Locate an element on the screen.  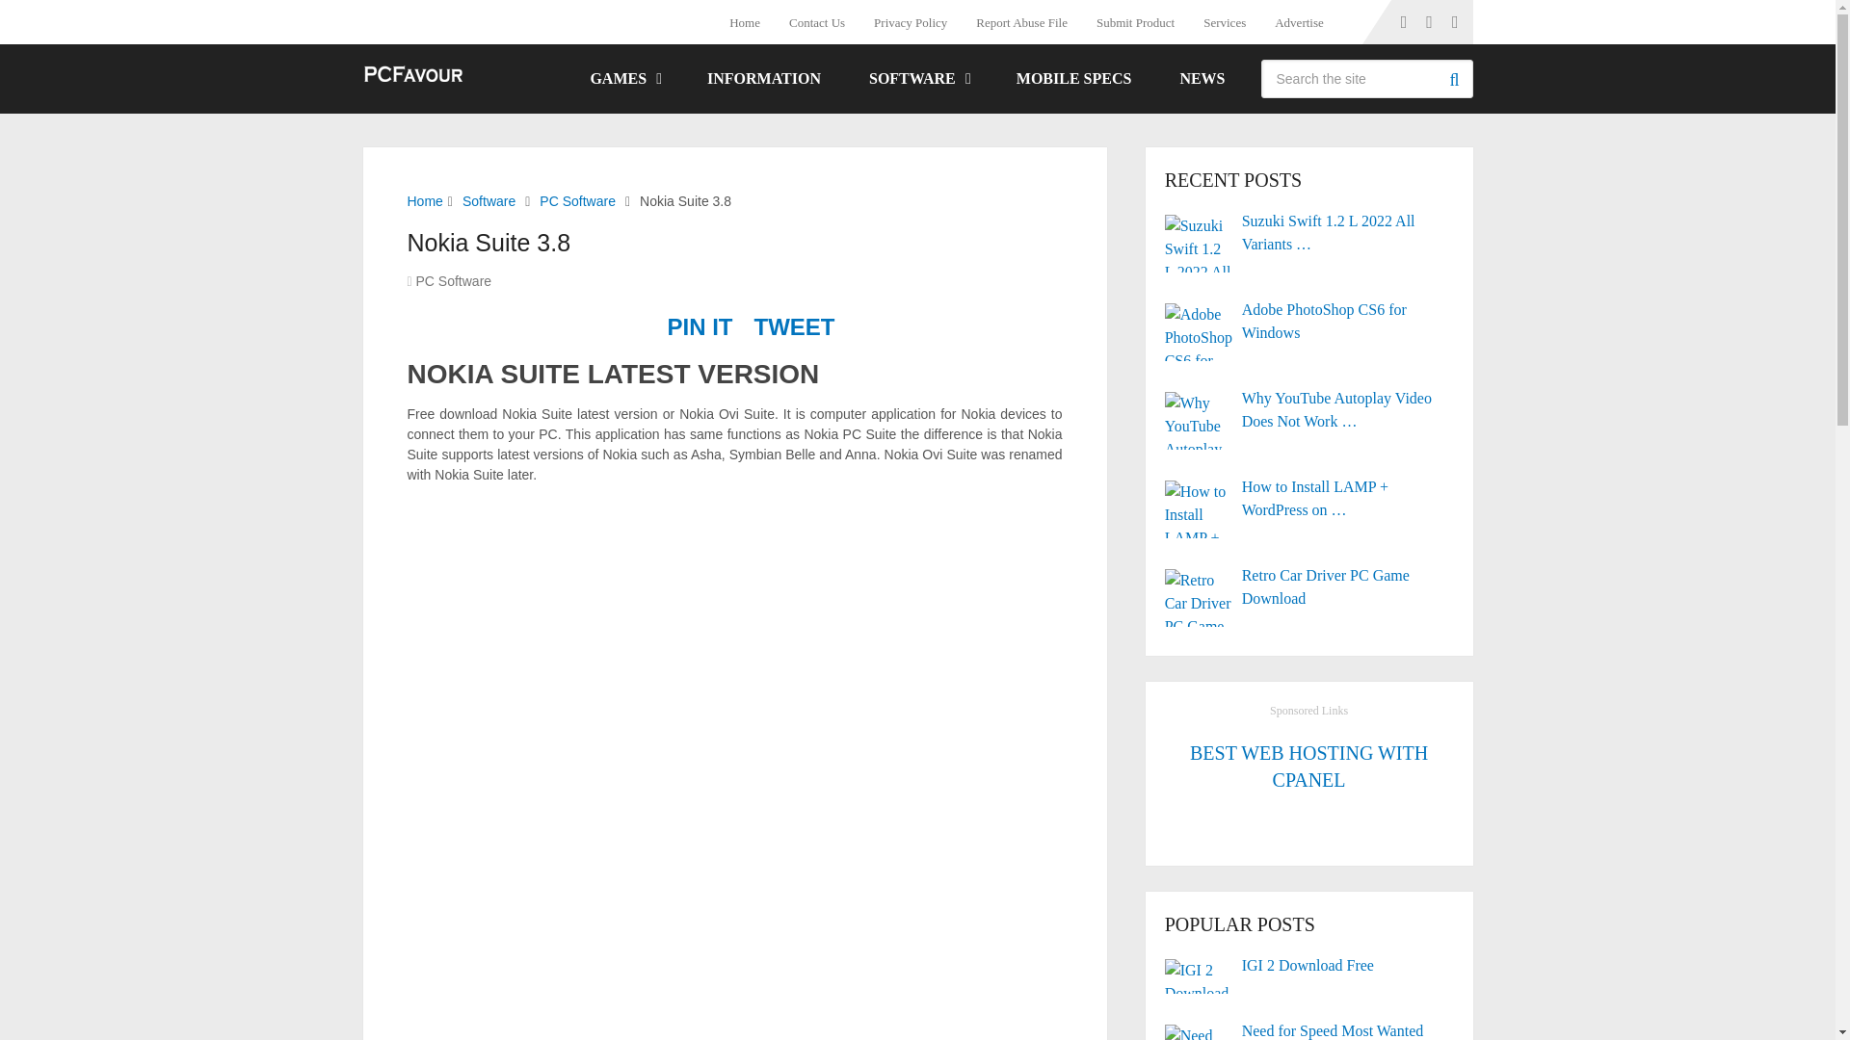
MOBILE SPECS is located at coordinates (1073, 79).